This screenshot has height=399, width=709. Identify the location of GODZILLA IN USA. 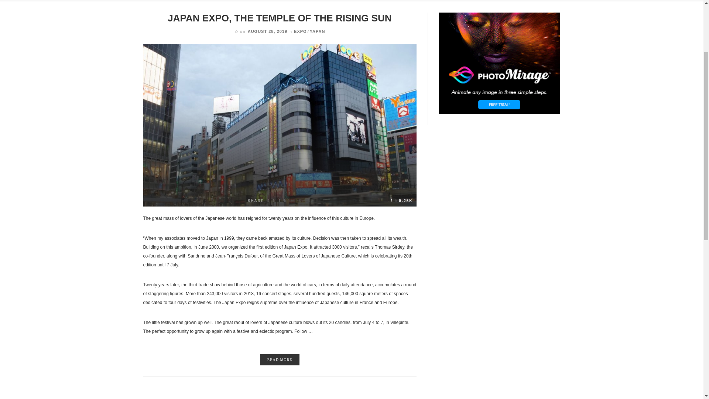
(186, 109).